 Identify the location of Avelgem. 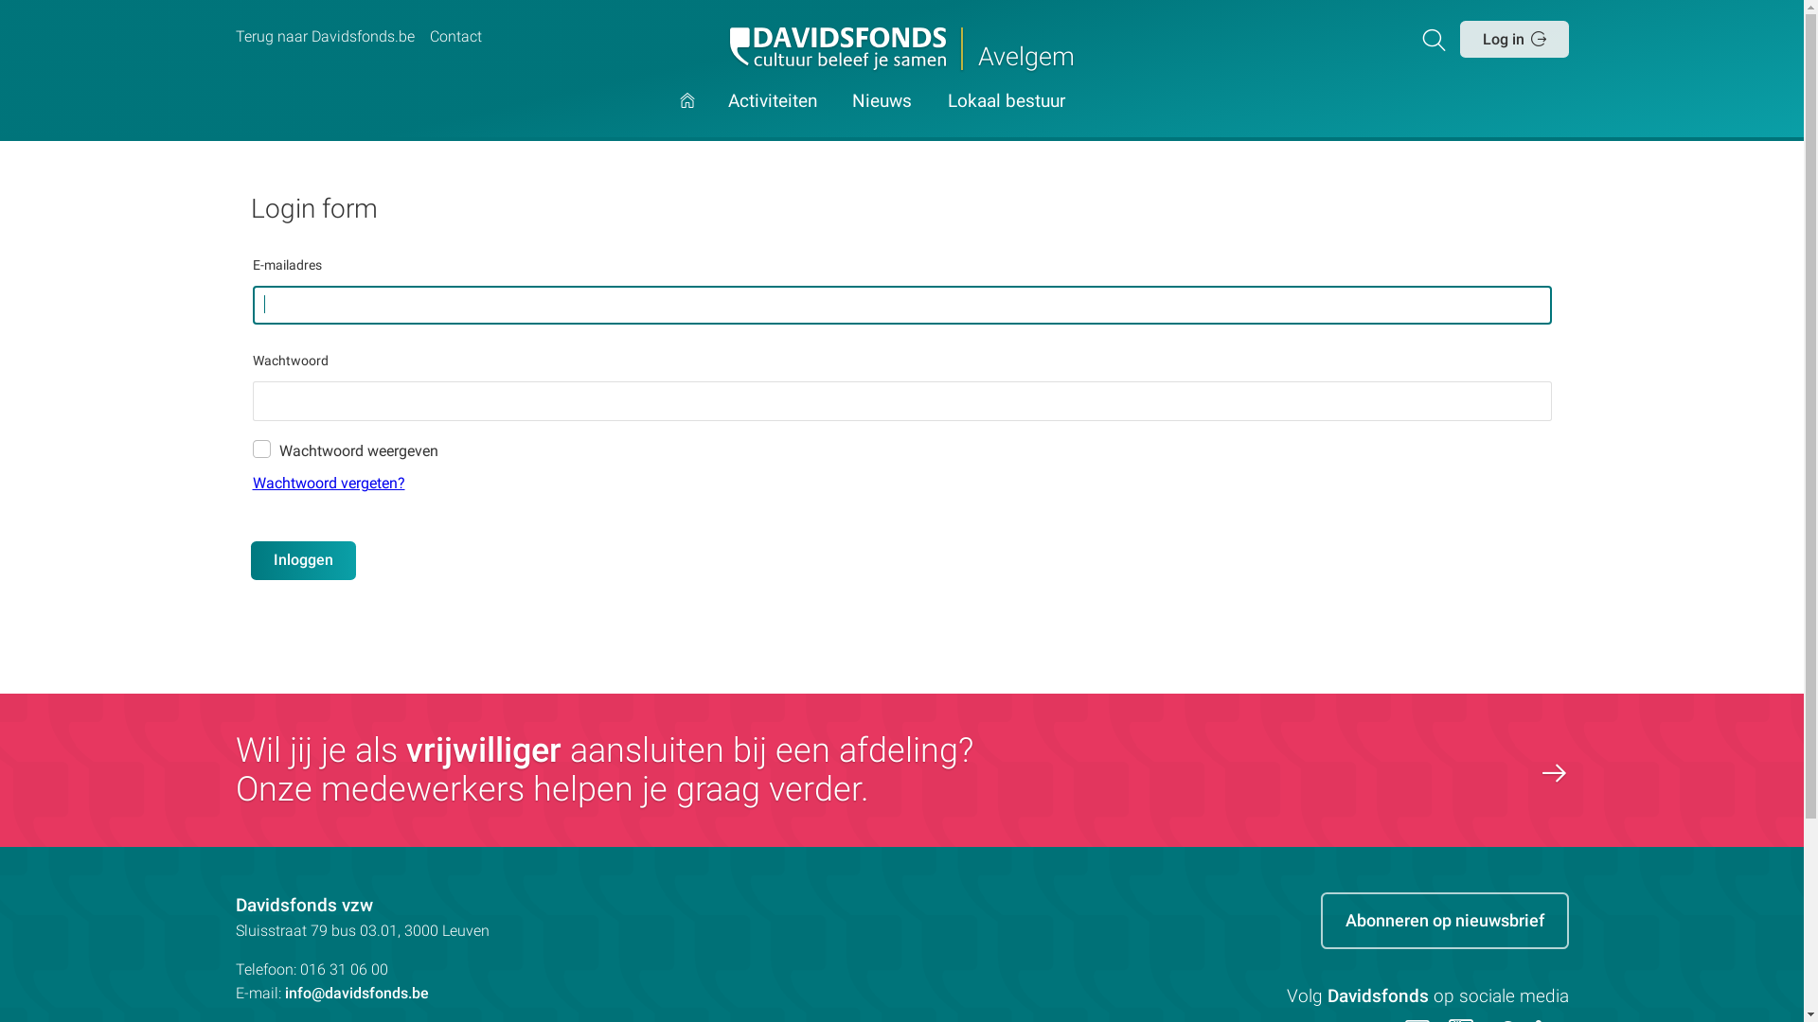
(901, 49).